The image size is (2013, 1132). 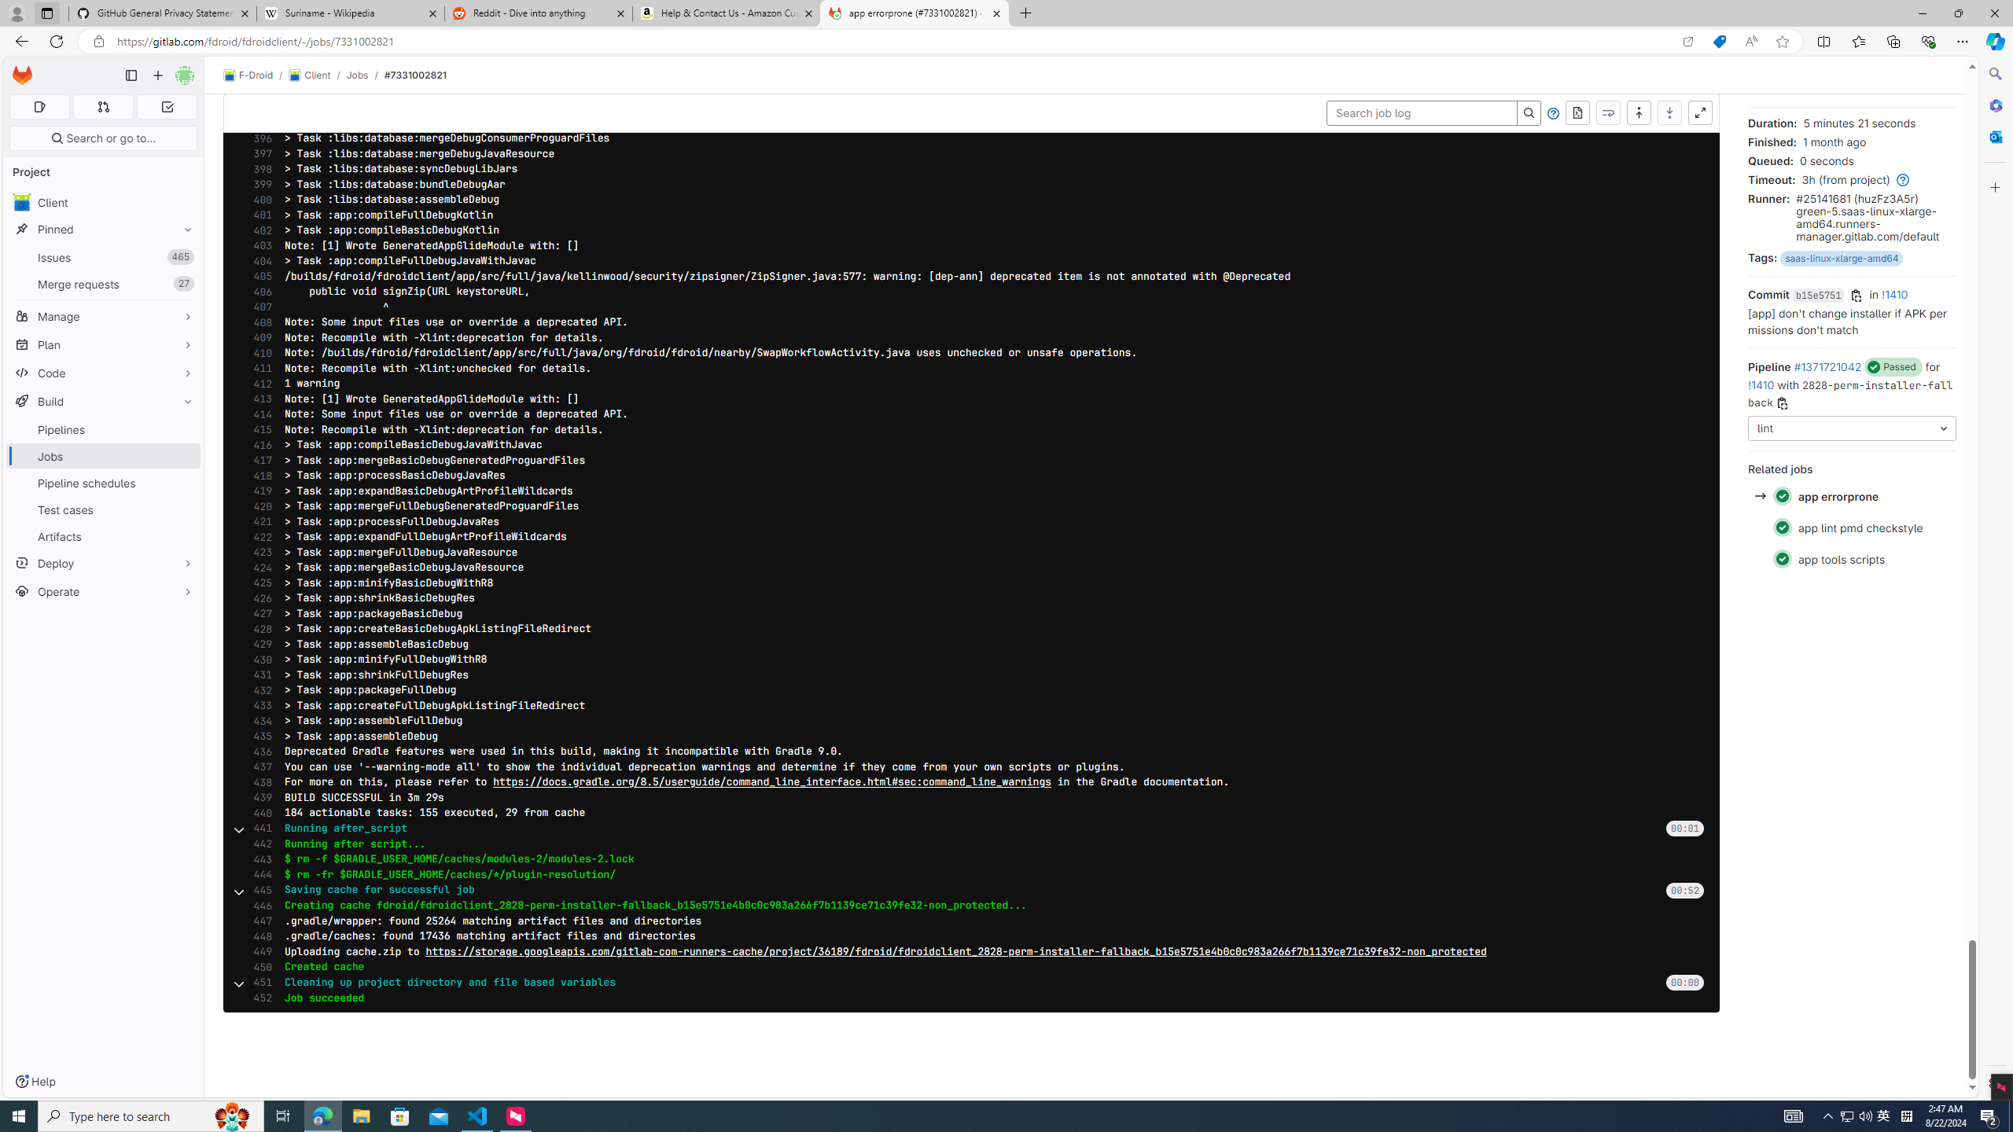 I want to click on 431, so click(x=258, y=674).